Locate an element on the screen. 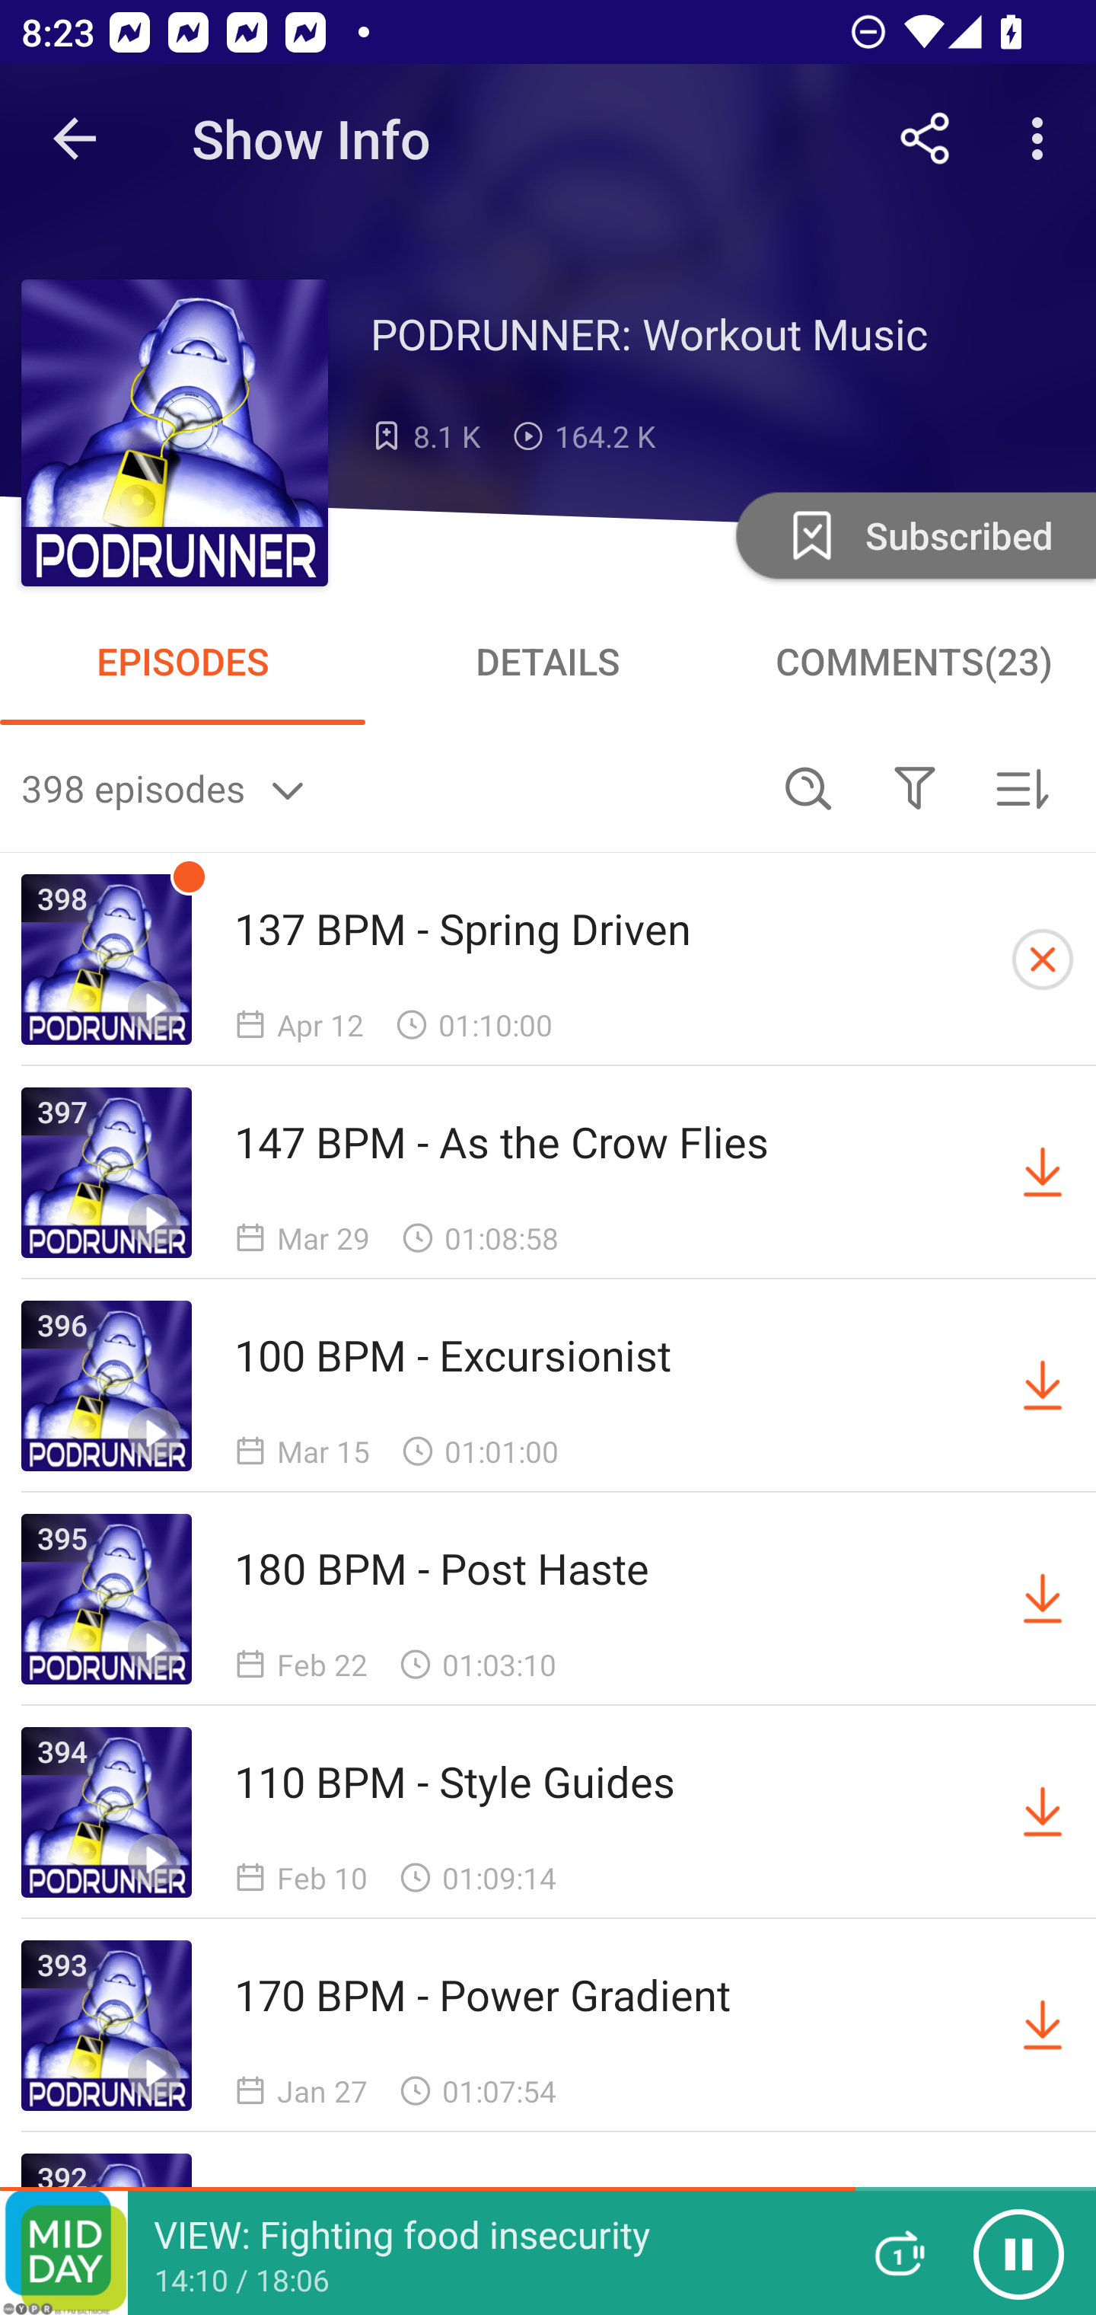   Sorted by newest first is located at coordinates (1021, 787).